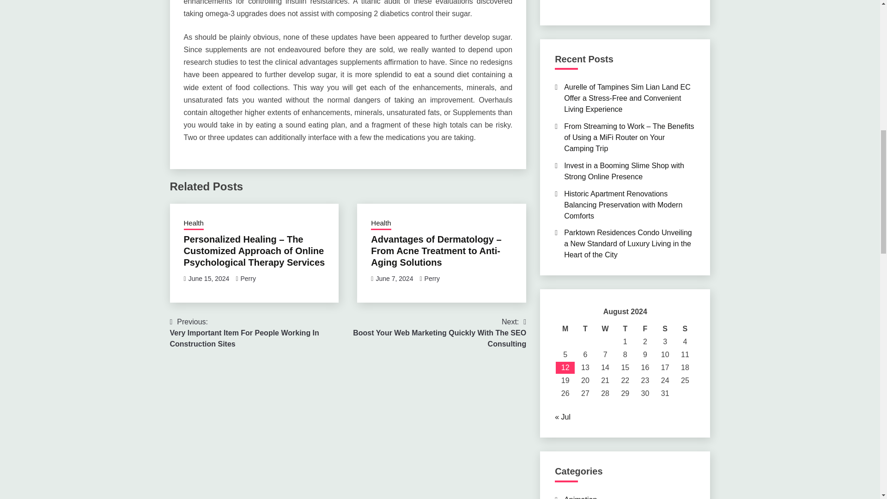 The width and height of the screenshot is (887, 499). I want to click on Animation, so click(580, 497).